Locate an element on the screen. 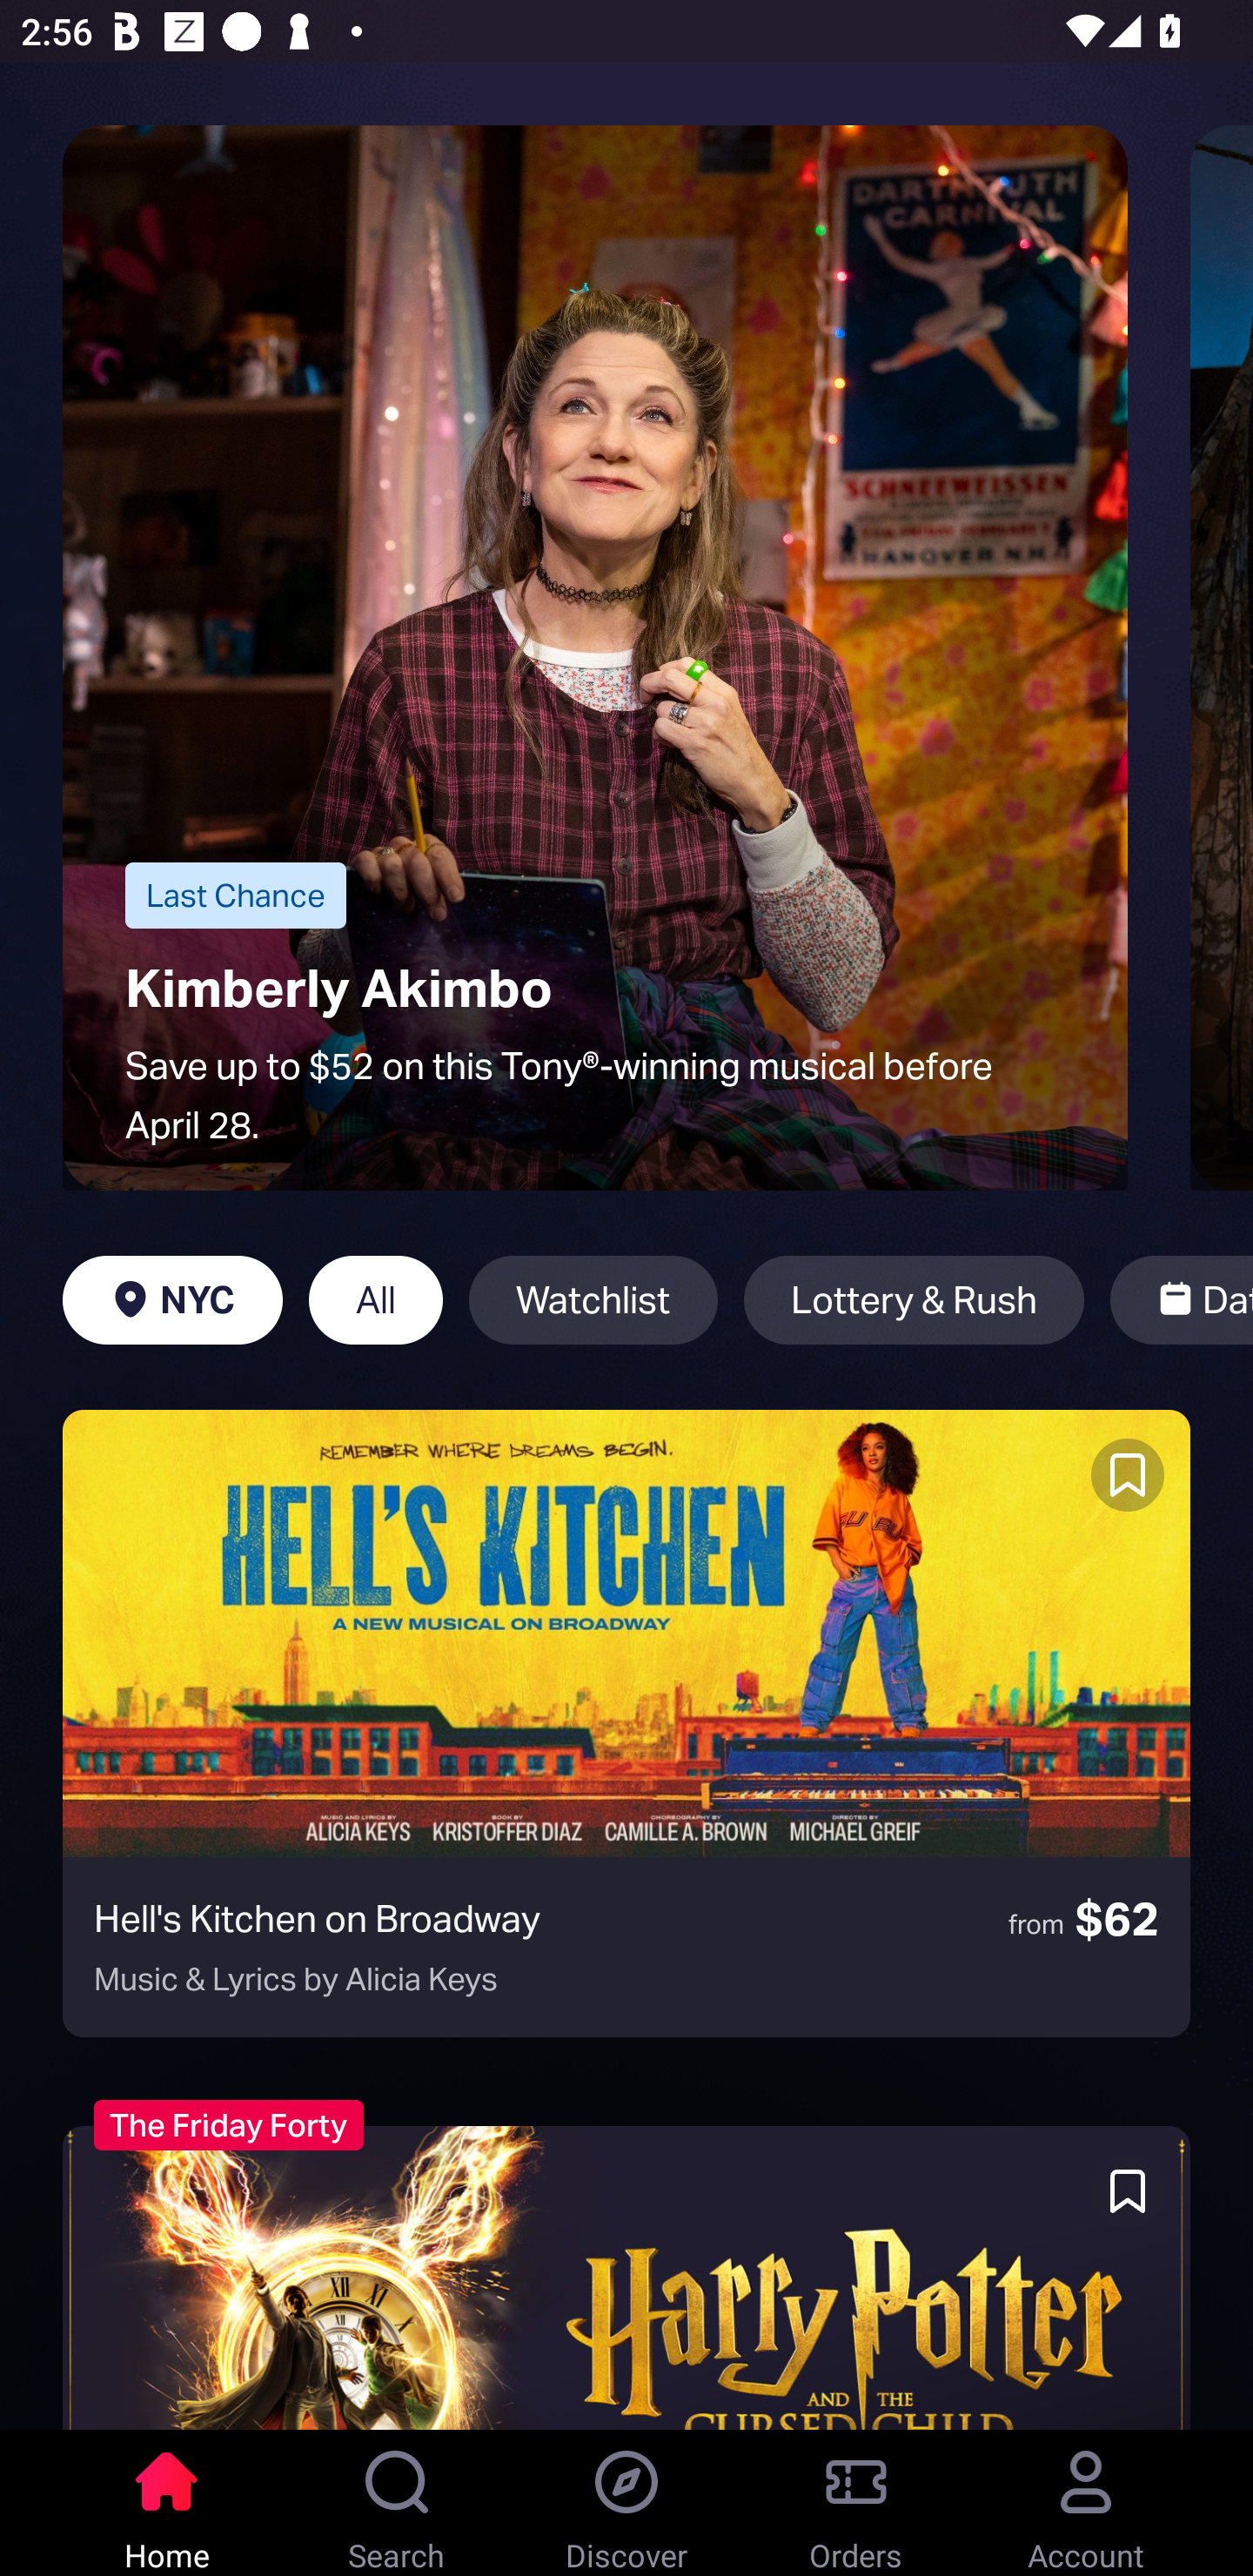 This screenshot has width=1253, height=2576. Orders is located at coordinates (856, 2503).